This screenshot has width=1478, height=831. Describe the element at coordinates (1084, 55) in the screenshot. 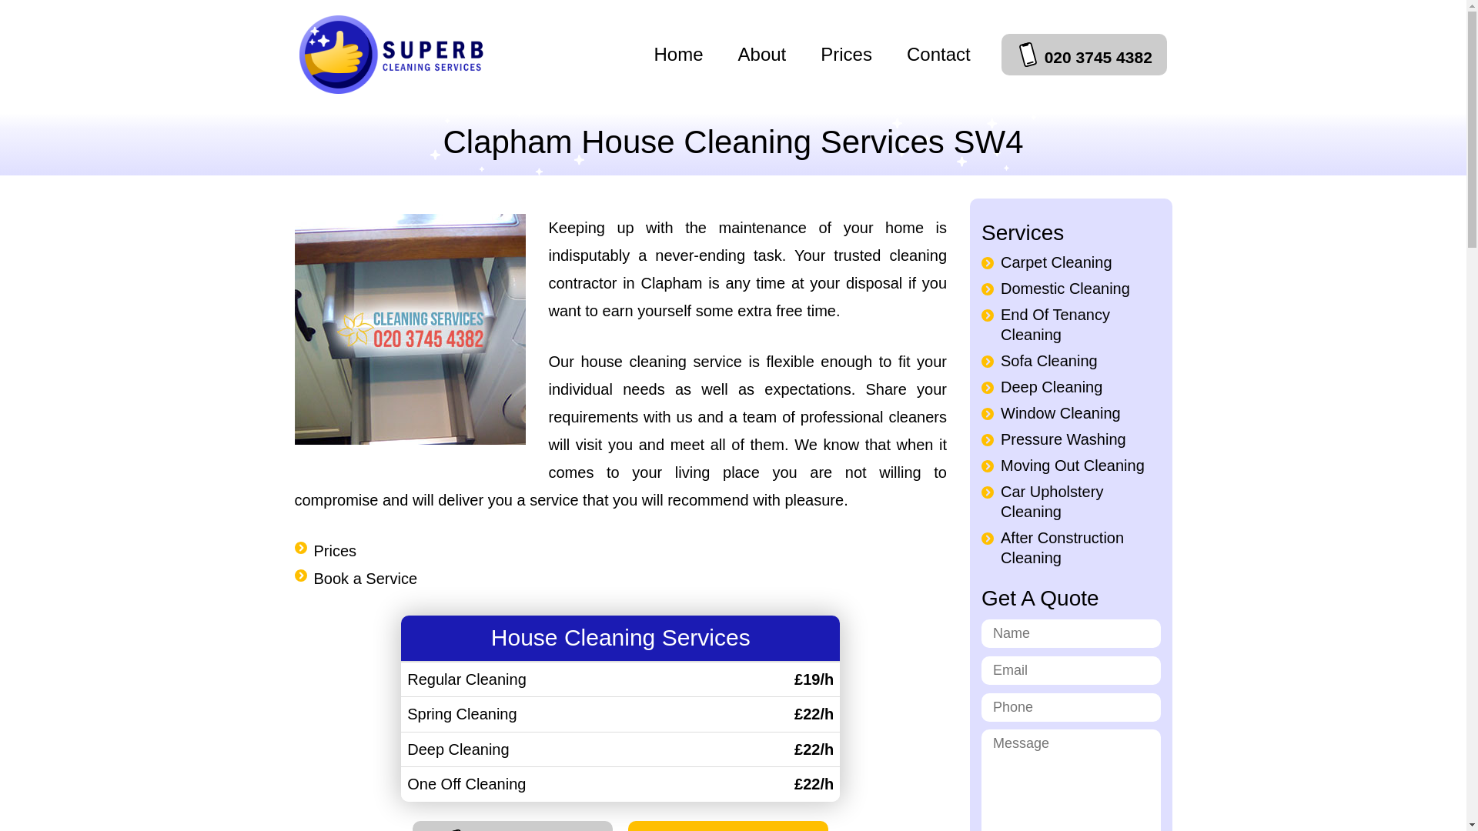

I see `020 3745 4382` at that location.